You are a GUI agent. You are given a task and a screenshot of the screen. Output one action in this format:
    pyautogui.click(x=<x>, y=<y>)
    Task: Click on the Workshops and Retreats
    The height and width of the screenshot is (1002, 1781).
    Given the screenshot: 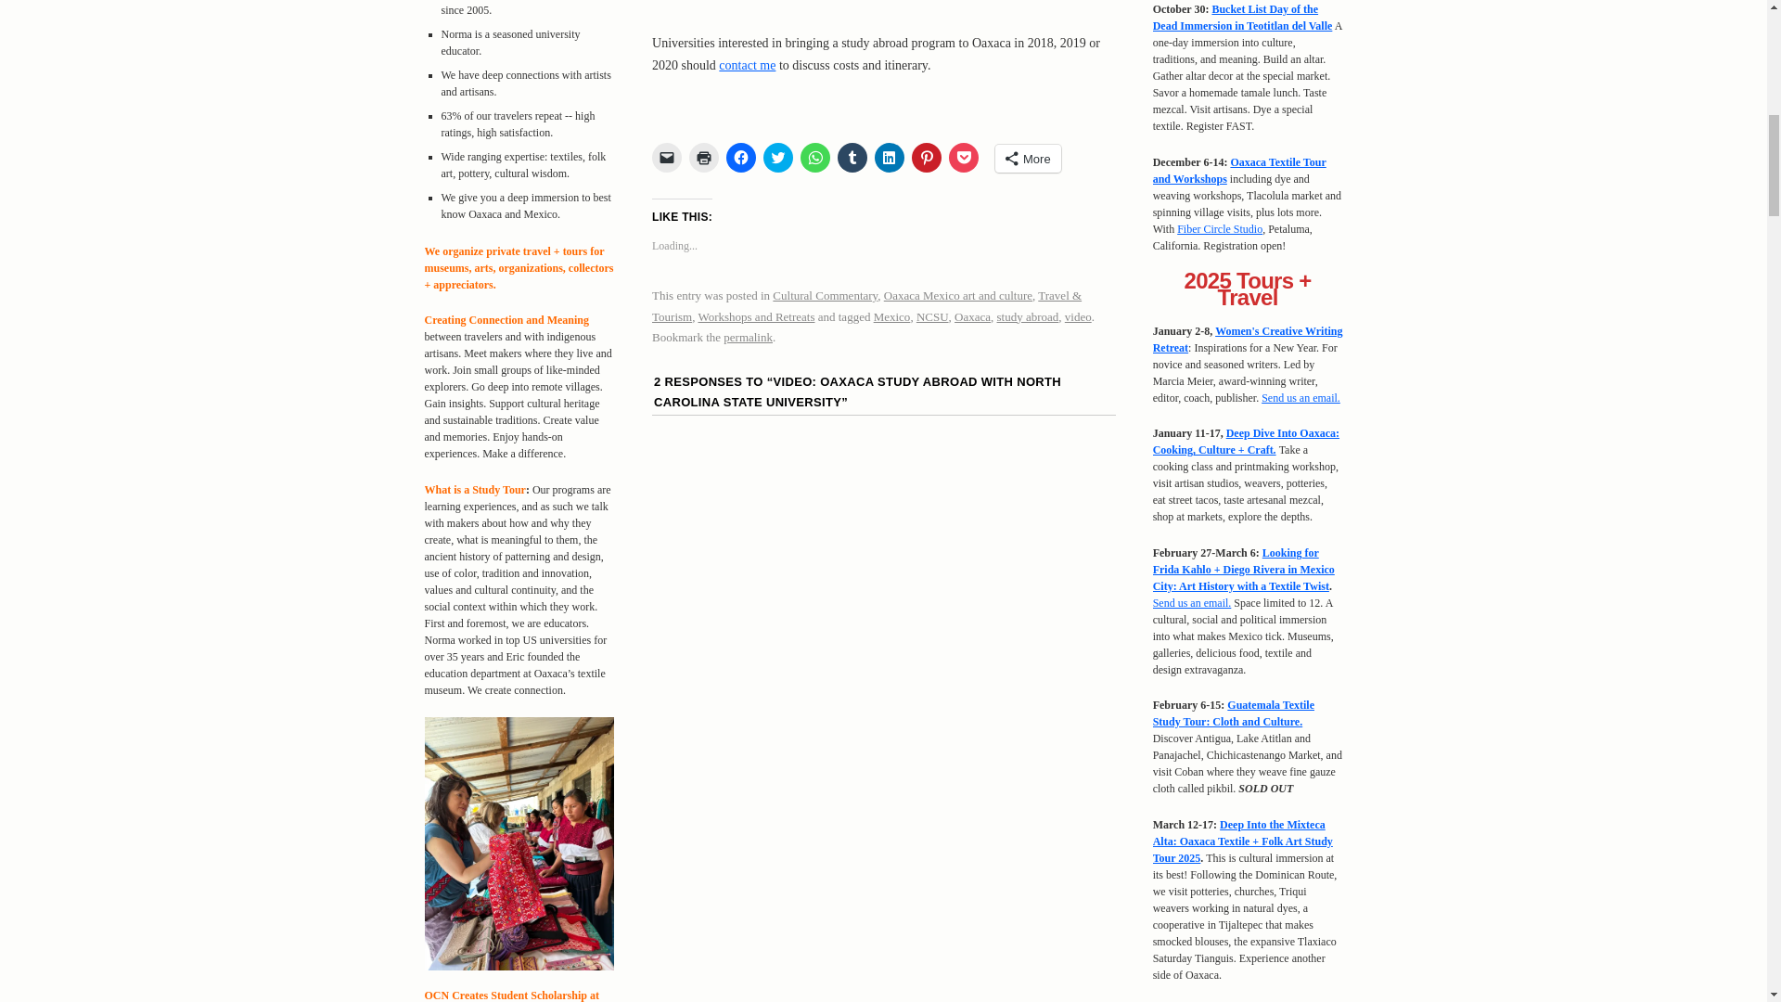 What is the action you would take?
    pyautogui.click(x=755, y=315)
    